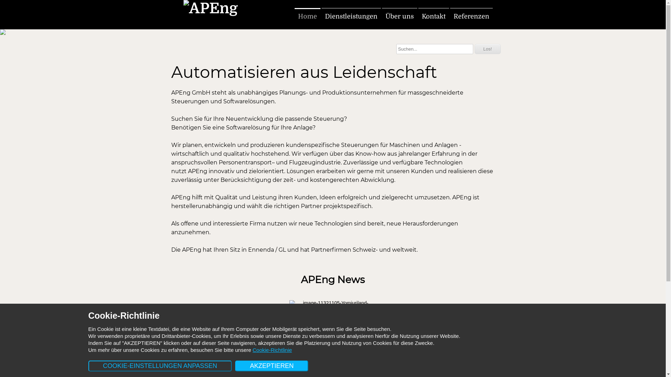  I want to click on Los!, so click(488, 49).